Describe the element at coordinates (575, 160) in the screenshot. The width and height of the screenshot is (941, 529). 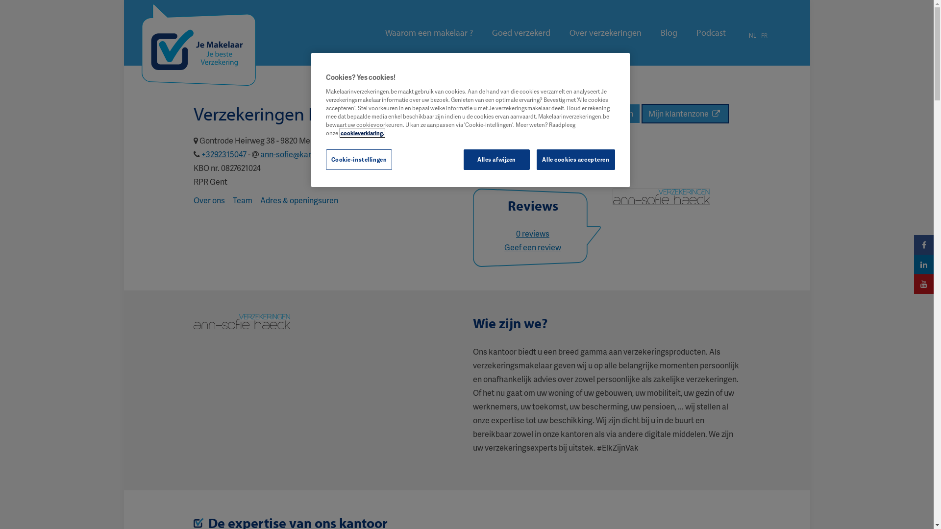
I see `Alle cookies accepteren` at that location.